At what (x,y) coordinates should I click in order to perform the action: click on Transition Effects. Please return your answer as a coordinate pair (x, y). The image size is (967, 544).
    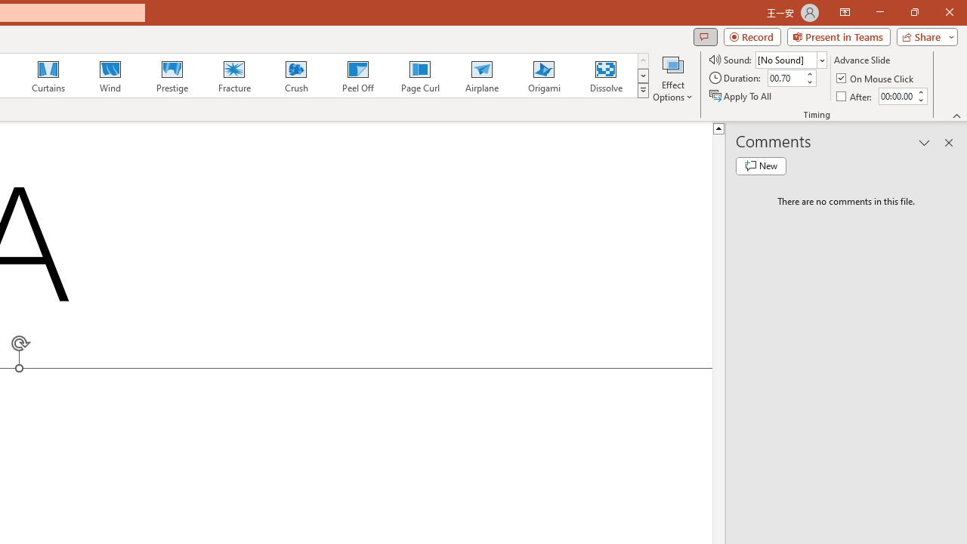
    Looking at the image, I should click on (642, 91).